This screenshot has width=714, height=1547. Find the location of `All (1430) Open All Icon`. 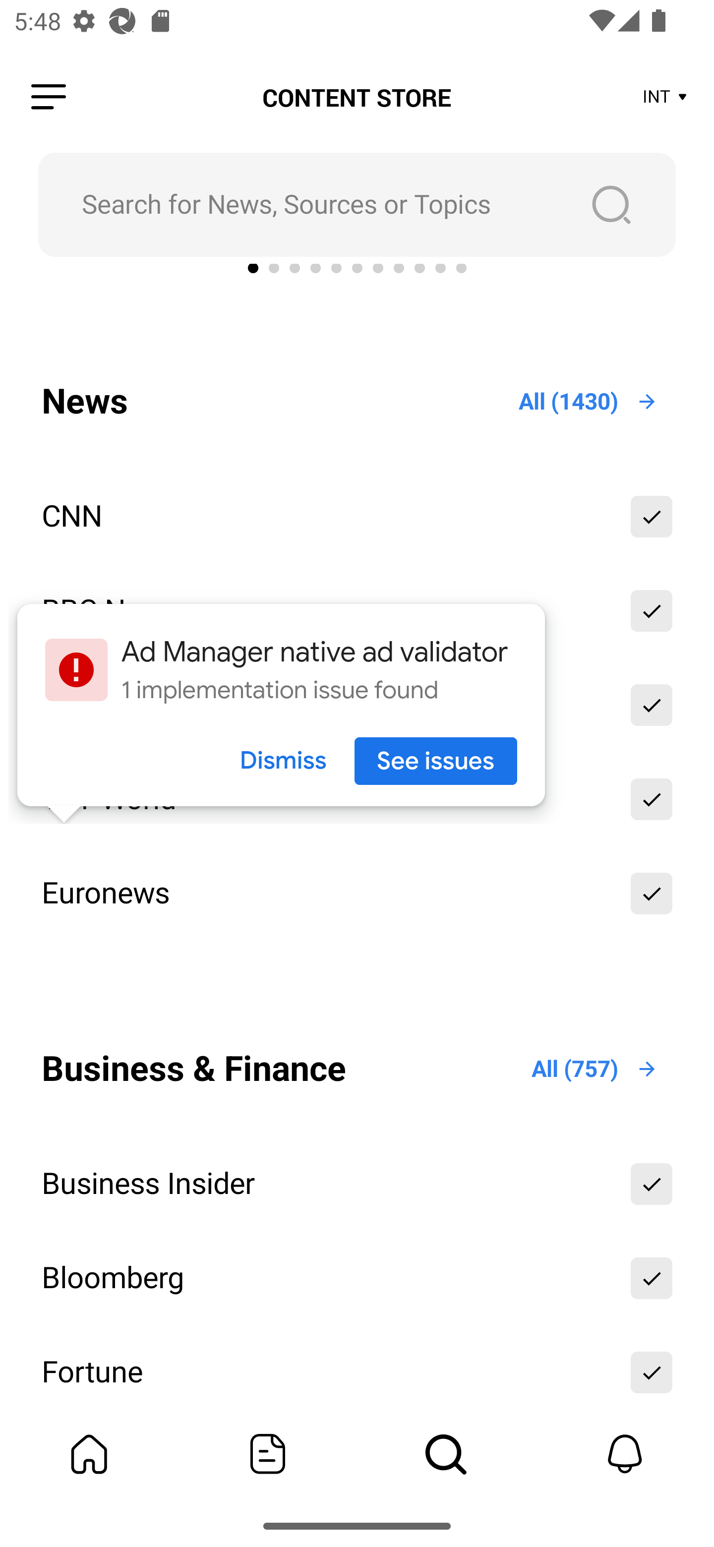

All (1430) Open All Icon is located at coordinates (589, 402).